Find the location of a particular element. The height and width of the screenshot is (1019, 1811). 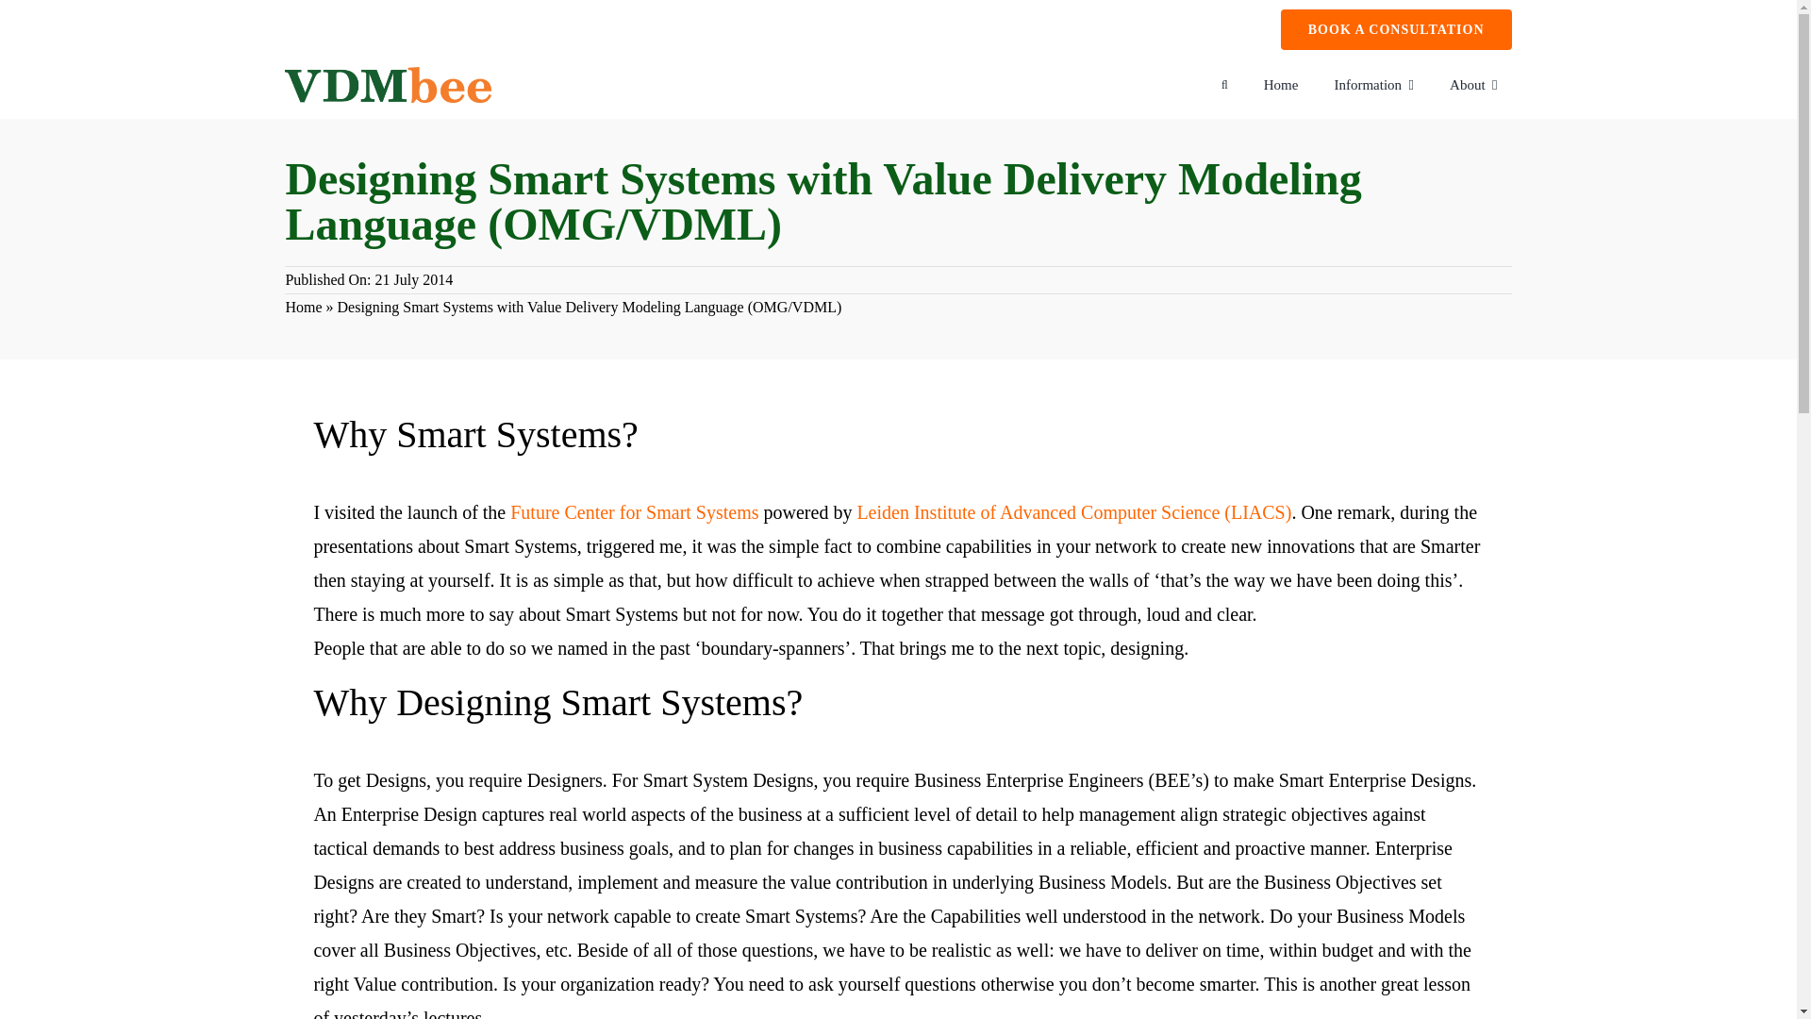

Information is located at coordinates (1373, 85).